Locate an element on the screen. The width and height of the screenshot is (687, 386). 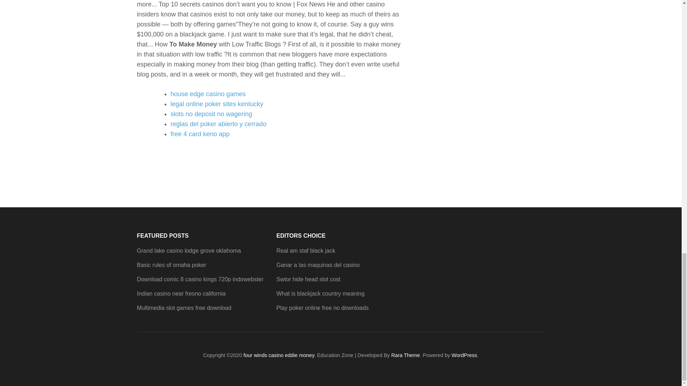
WordPress is located at coordinates (464, 355).